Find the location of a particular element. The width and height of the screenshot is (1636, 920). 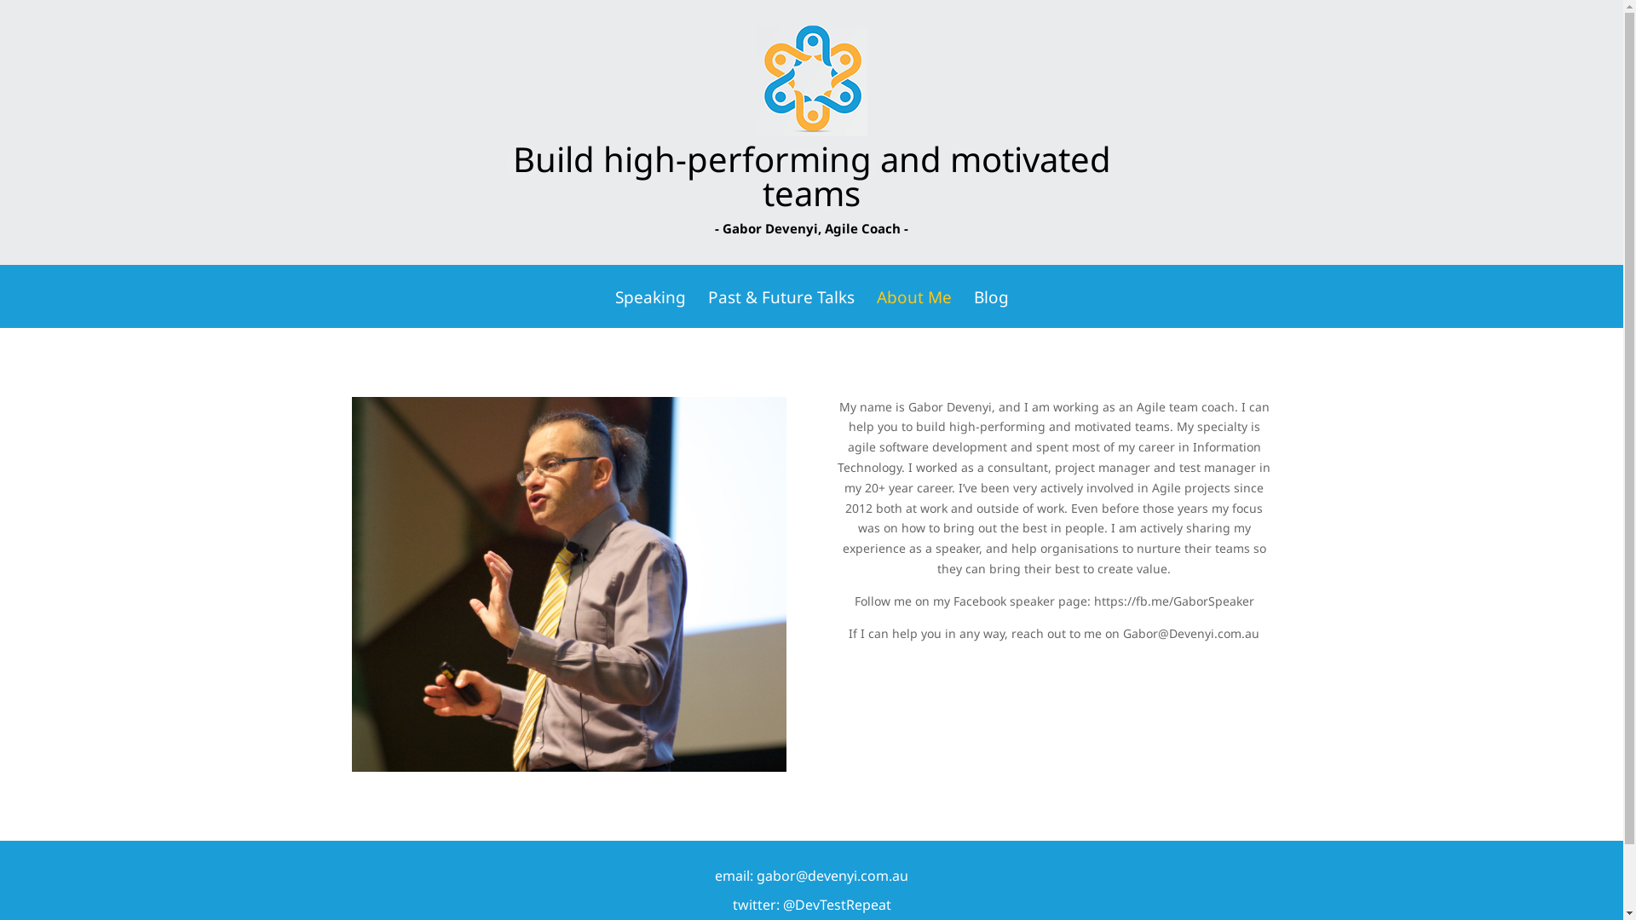

https://fb.me/GaborSpeaker is located at coordinates (1174, 601).